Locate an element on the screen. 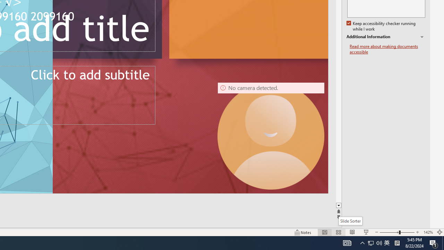 This screenshot has height=250, width=444. Zoom is located at coordinates (397, 232).